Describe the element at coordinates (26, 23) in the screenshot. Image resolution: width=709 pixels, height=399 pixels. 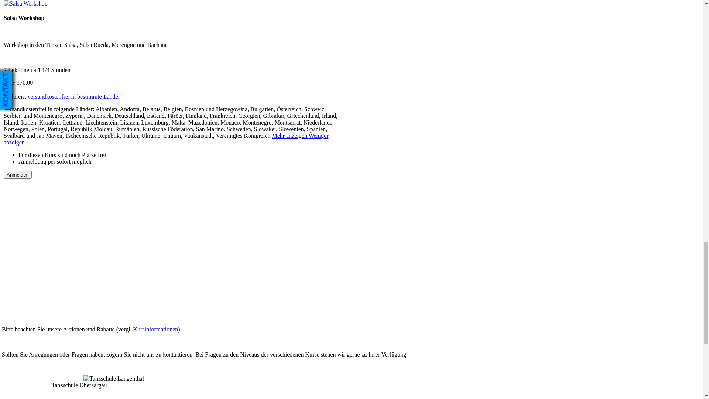
I see `Aktuelles` at that location.